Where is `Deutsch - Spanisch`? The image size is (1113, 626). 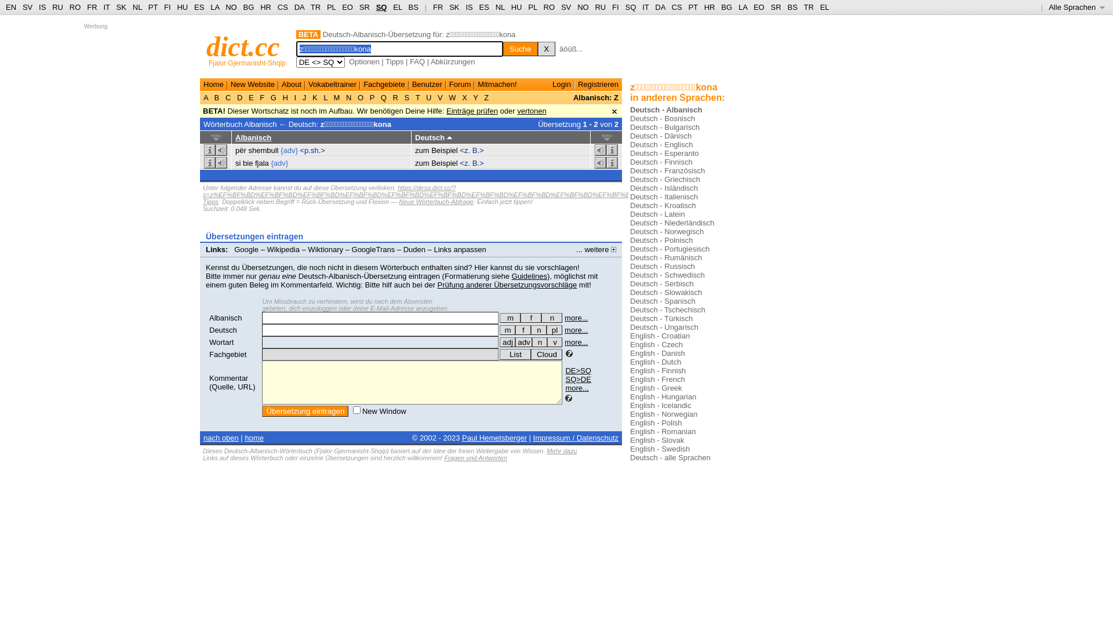
Deutsch - Spanisch is located at coordinates (663, 301).